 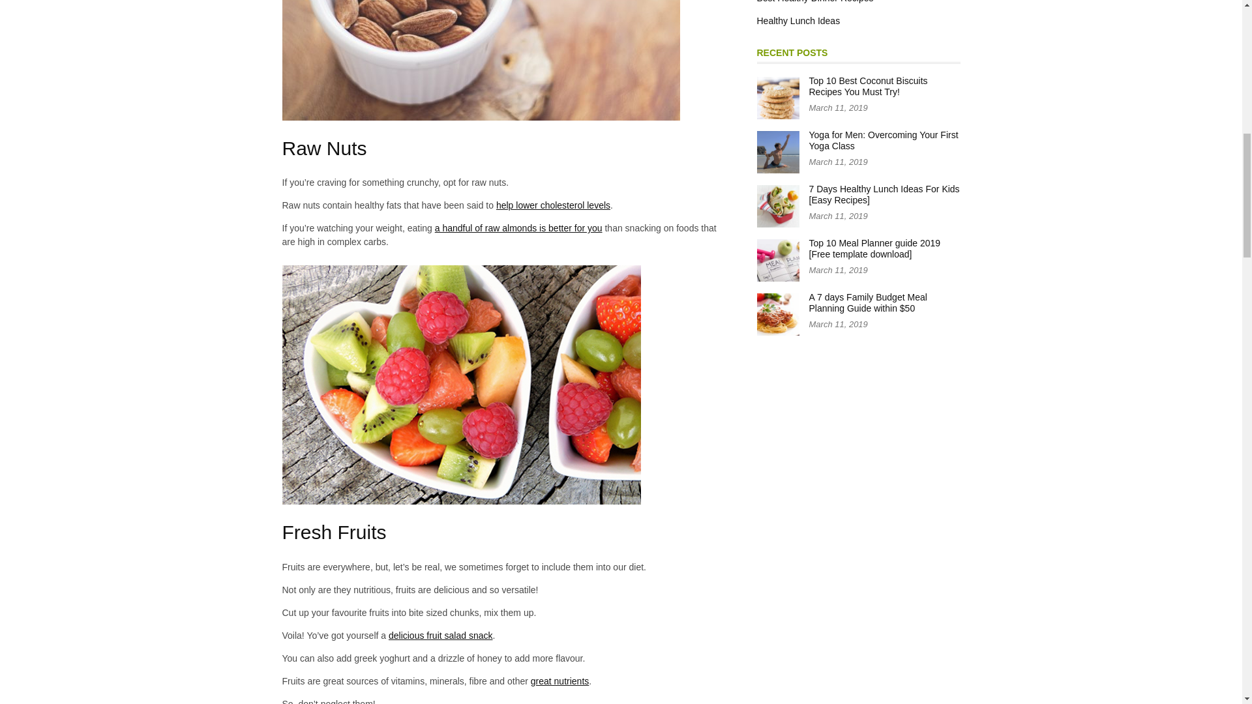 What do you see at coordinates (518, 228) in the screenshot?
I see `a handful of raw almonds is better for you` at bounding box center [518, 228].